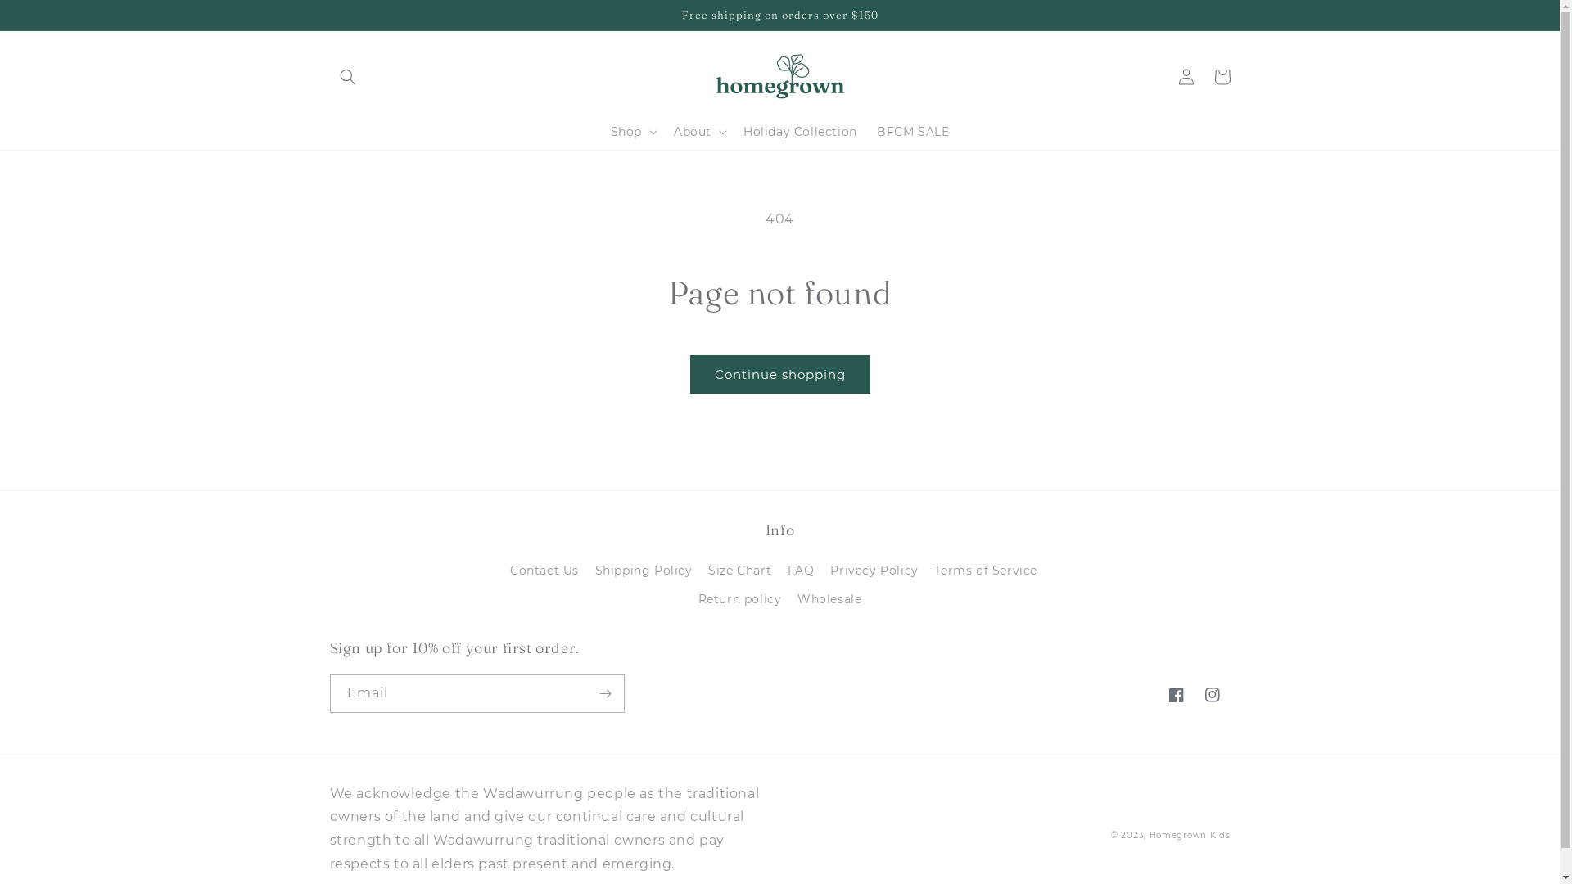  What do you see at coordinates (644, 571) in the screenshot?
I see `Shipping Policy` at bounding box center [644, 571].